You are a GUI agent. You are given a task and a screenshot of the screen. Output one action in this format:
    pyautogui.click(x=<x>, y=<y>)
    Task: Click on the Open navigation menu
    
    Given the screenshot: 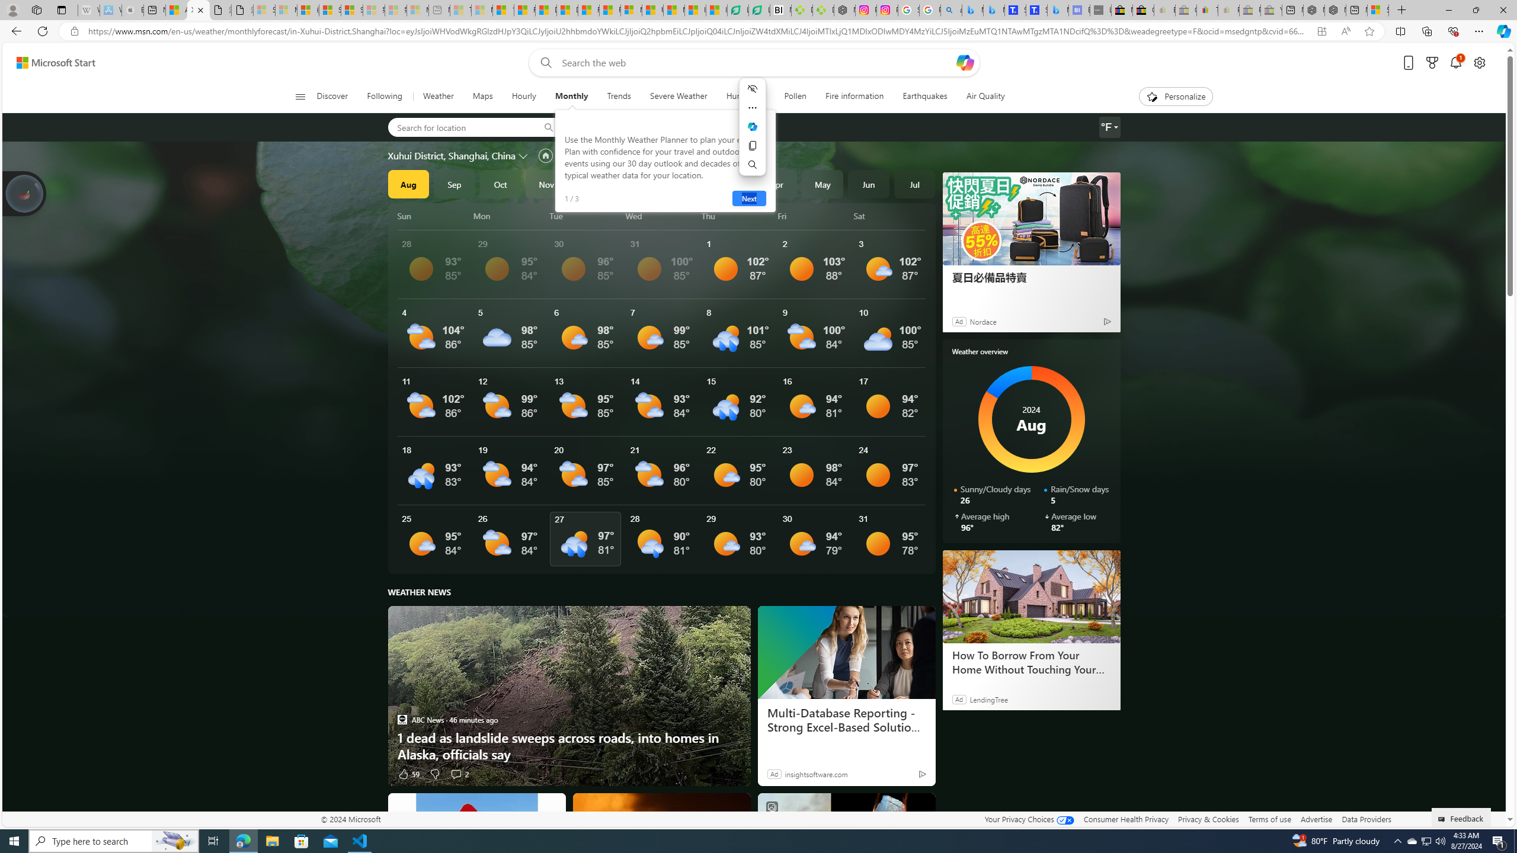 What is the action you would take?
    pyautogui.click(x=299, y=96)
    